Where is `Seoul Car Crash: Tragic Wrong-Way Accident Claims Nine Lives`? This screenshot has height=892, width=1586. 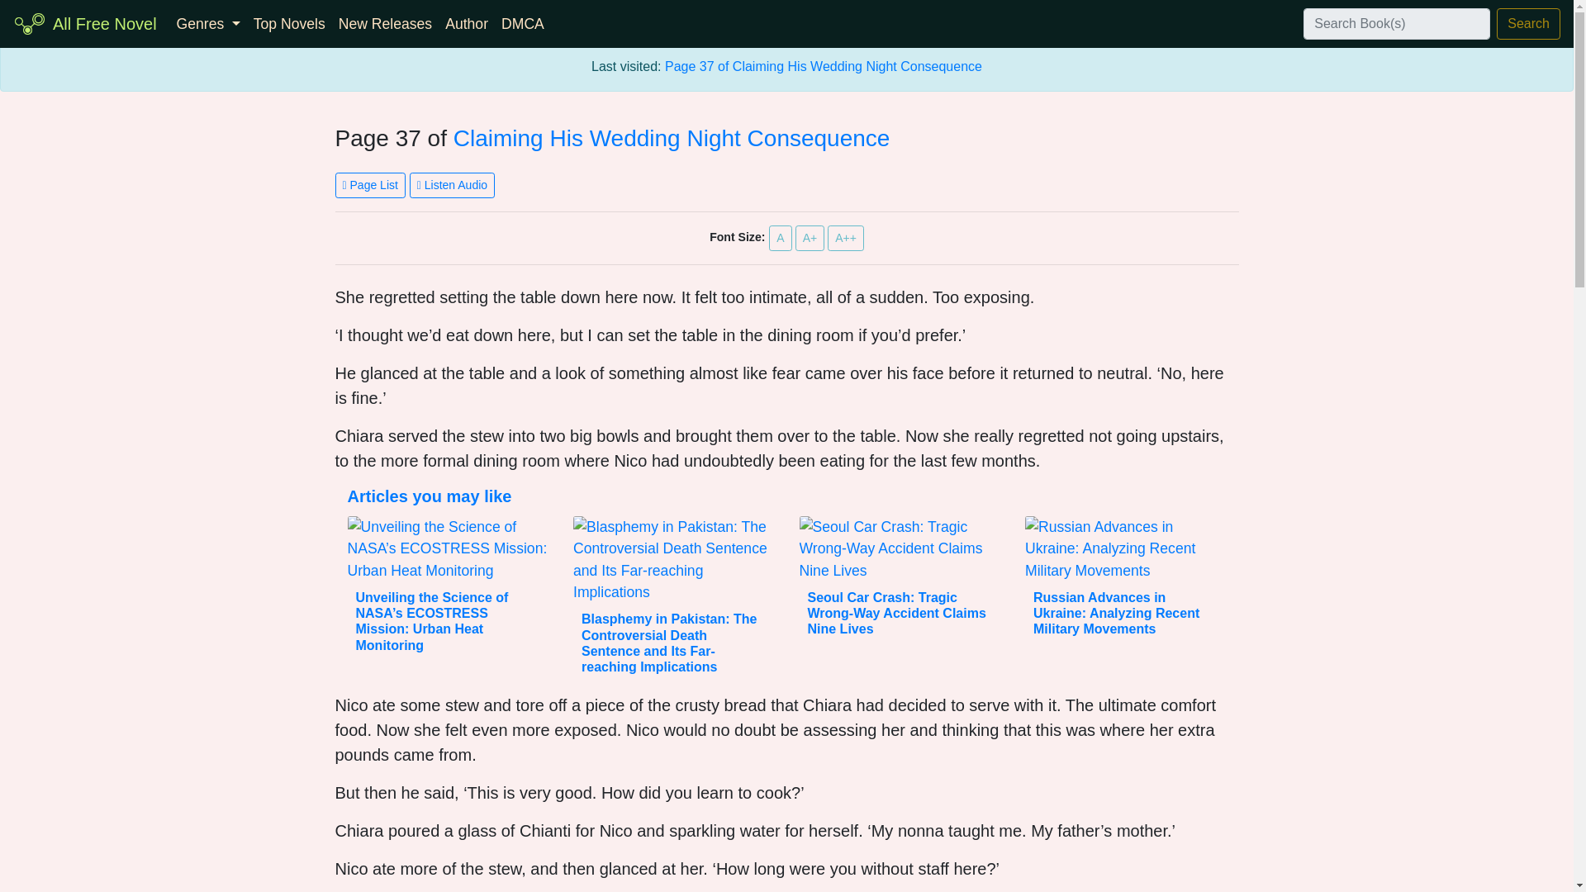 Seoul Car Crash: Tragic Wrong-Way Accident Claims Nine Lives is located at coordinates (897, 613).